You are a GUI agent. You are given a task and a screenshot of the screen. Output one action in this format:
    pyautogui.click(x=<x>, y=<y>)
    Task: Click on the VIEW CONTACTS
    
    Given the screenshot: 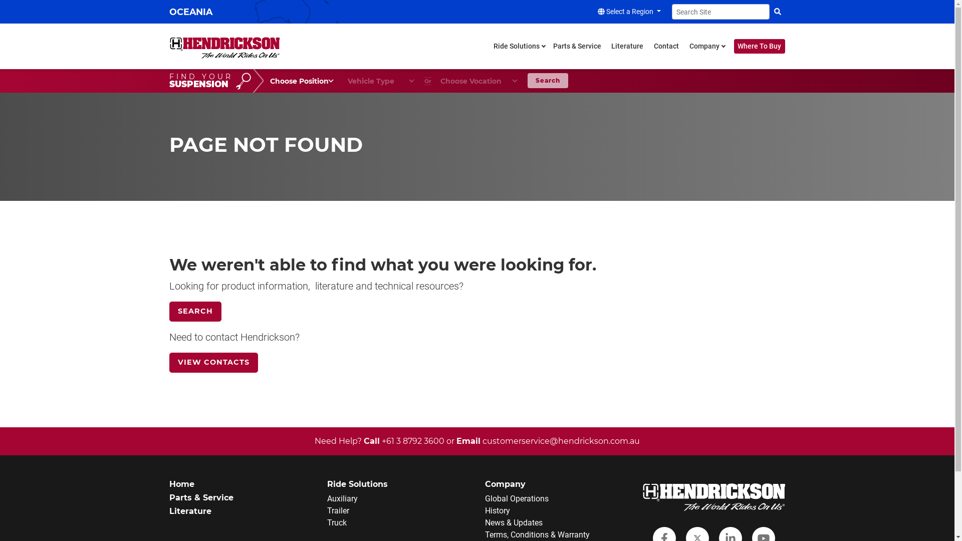 What is the action you would take?
    pyautogui.click(x=213, y=363)
    